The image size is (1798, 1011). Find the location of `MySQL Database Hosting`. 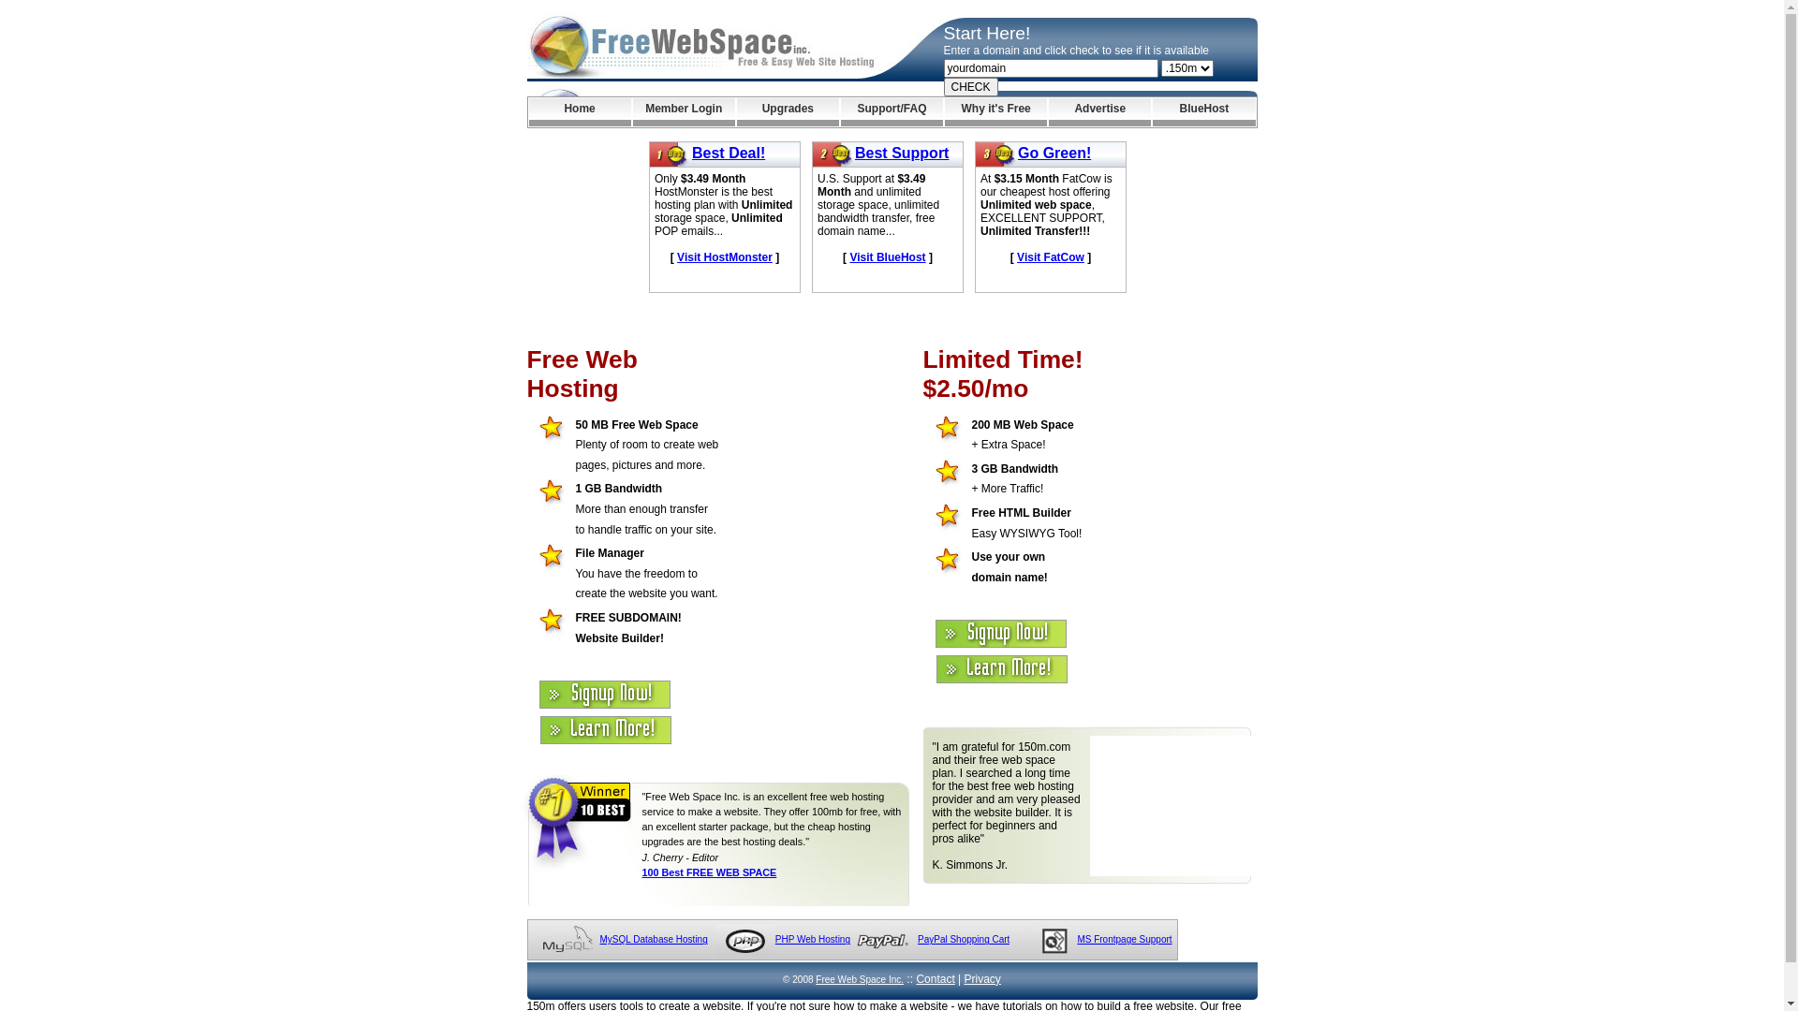

MySQL Database Hosting is located at coordinates (654, 940).